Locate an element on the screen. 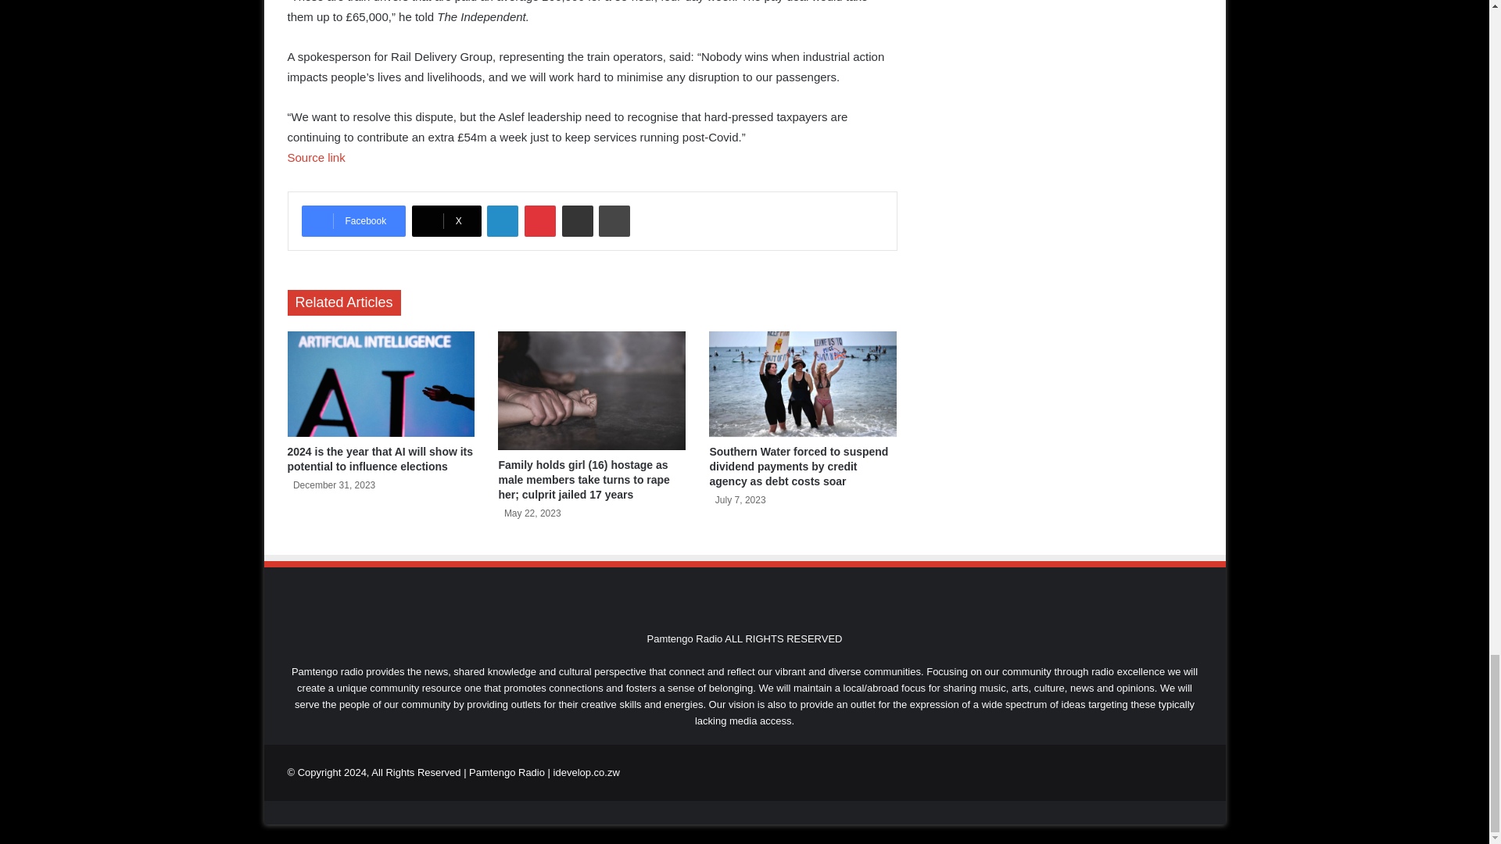 This screenshot has height=844, width=1501. Pinterest is located at coordinates (539, 221).